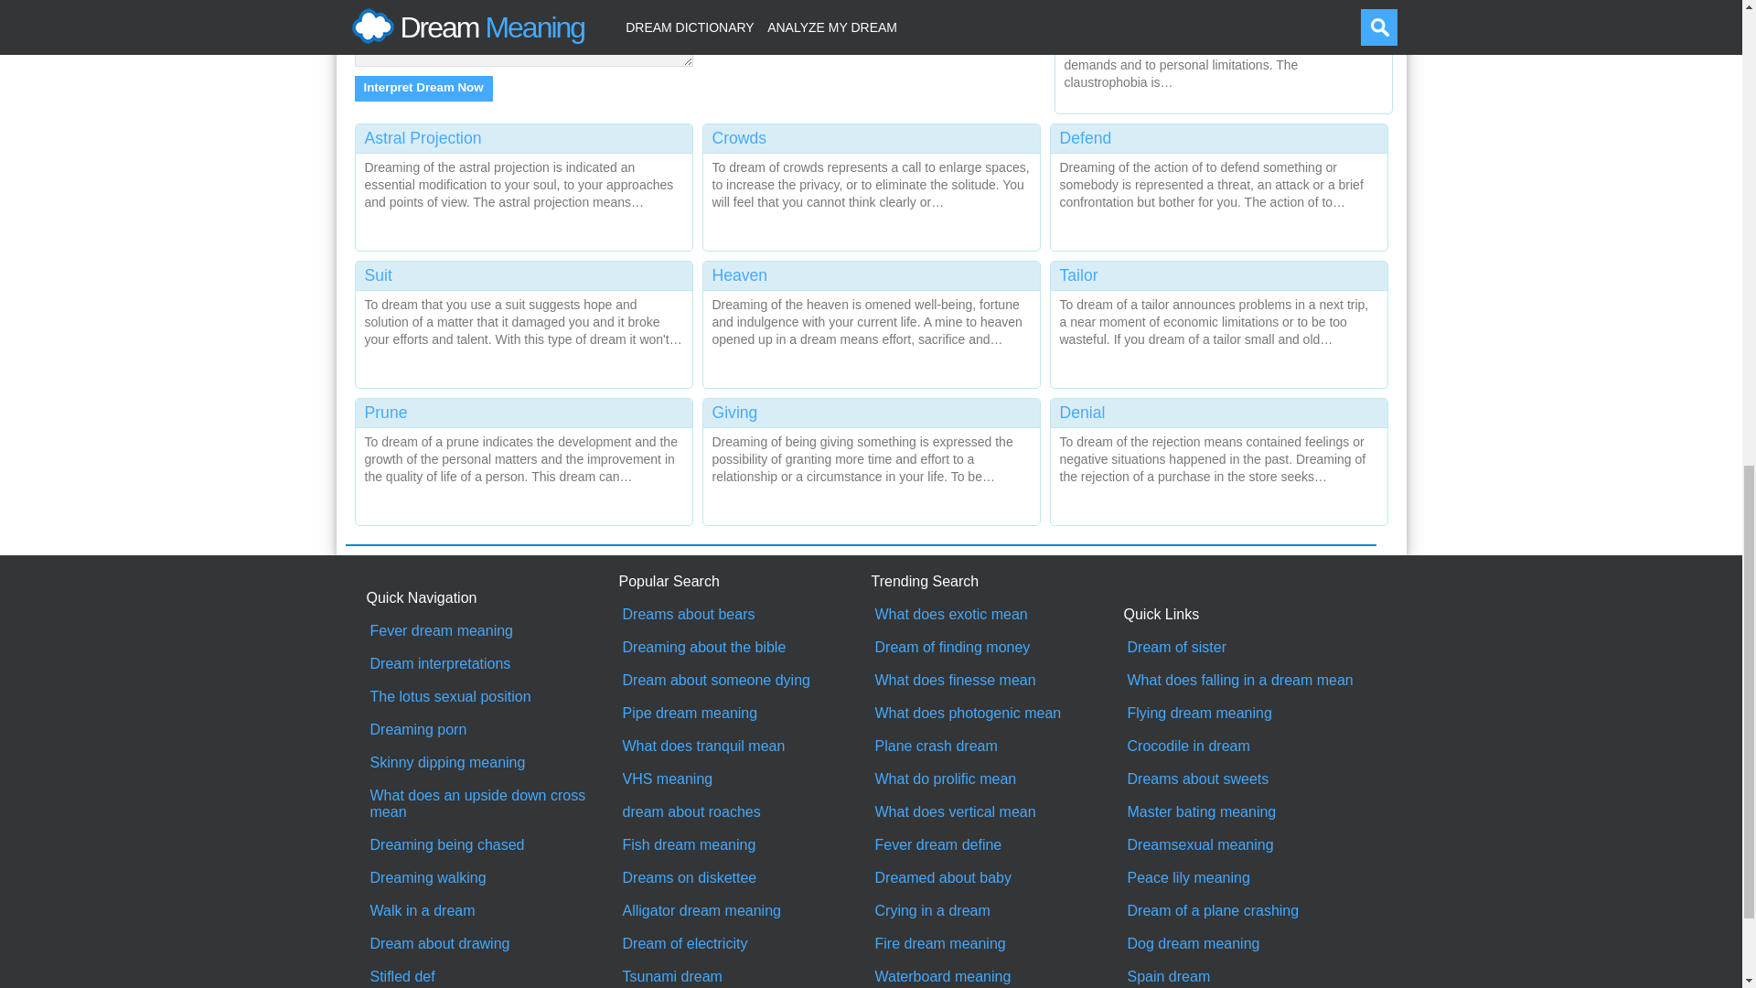 This screenshot has width=1756, height=988. What do you see at coordinates (744, 595) in the screenshot?
I see `Pipe dream meaning` at bounding box center [744, 595].